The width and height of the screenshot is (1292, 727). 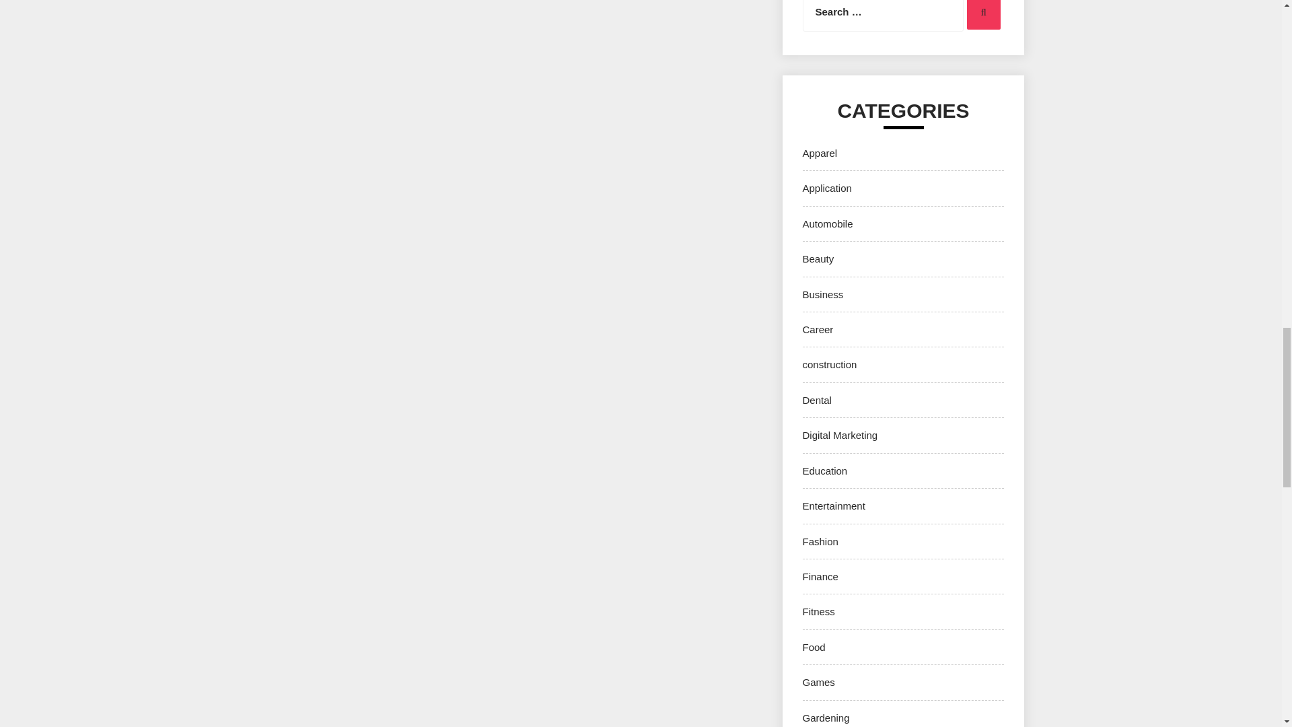 What do you see at coordinates (820, 576) in the screenshot?
I see `Finance` at bounding box center [820, 576].